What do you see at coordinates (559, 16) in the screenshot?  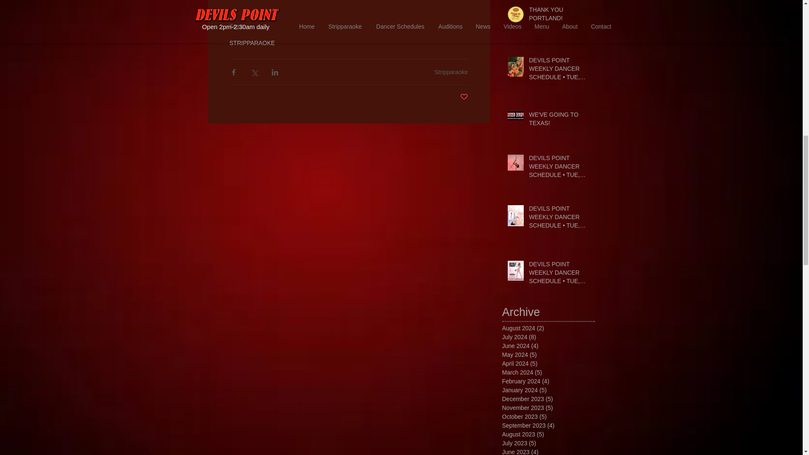 I see `THANK YOU PORTLAND!` at bounding box center [559, 16].